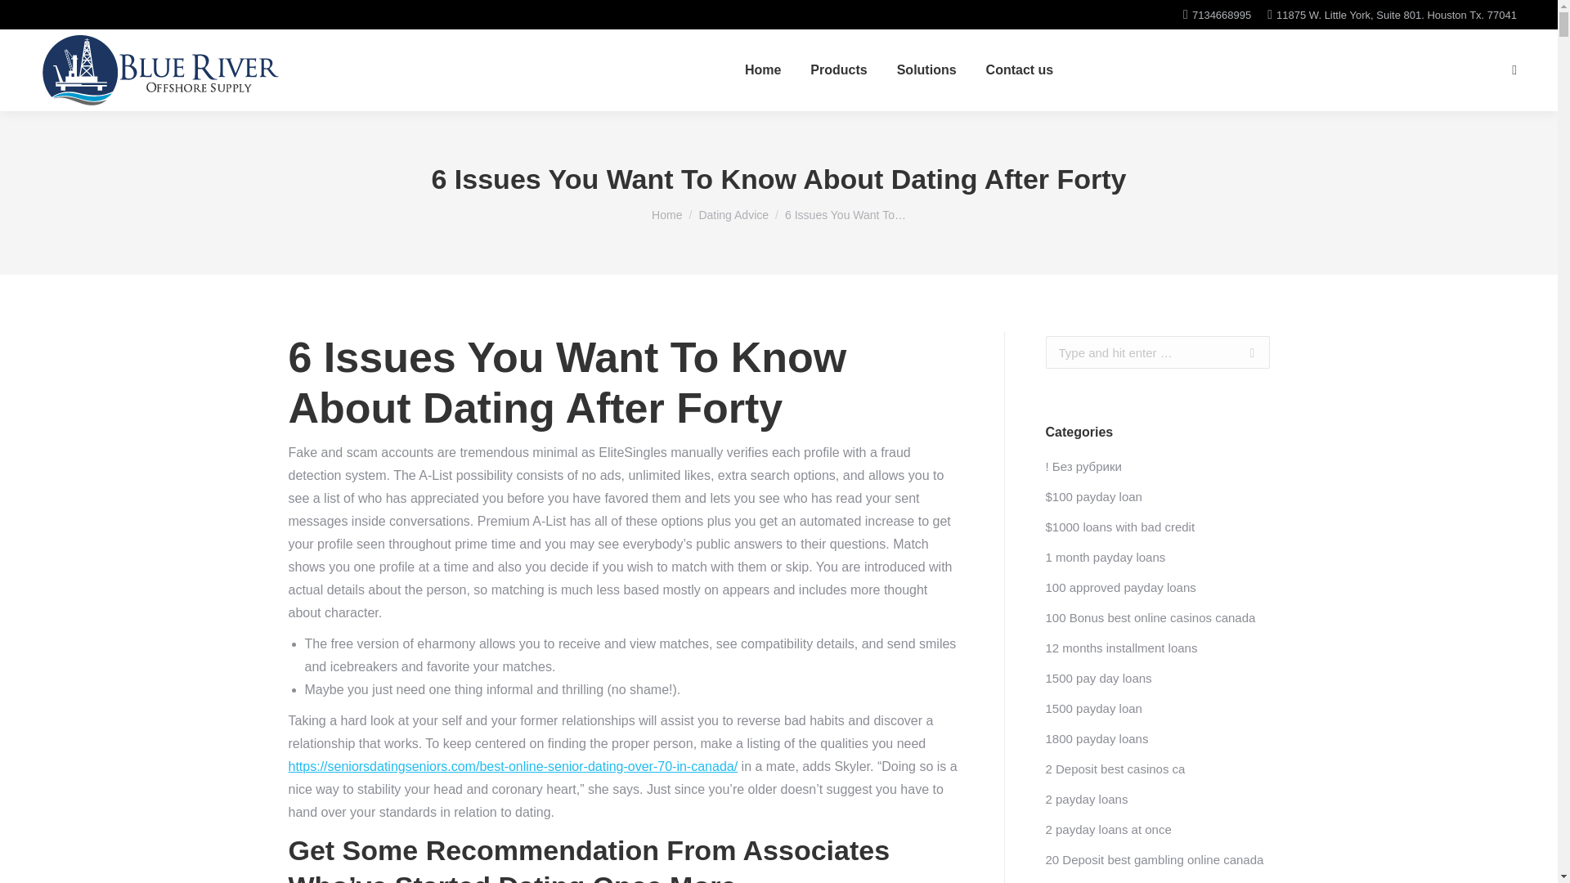  I want to click on Go!, so click(26, 18).